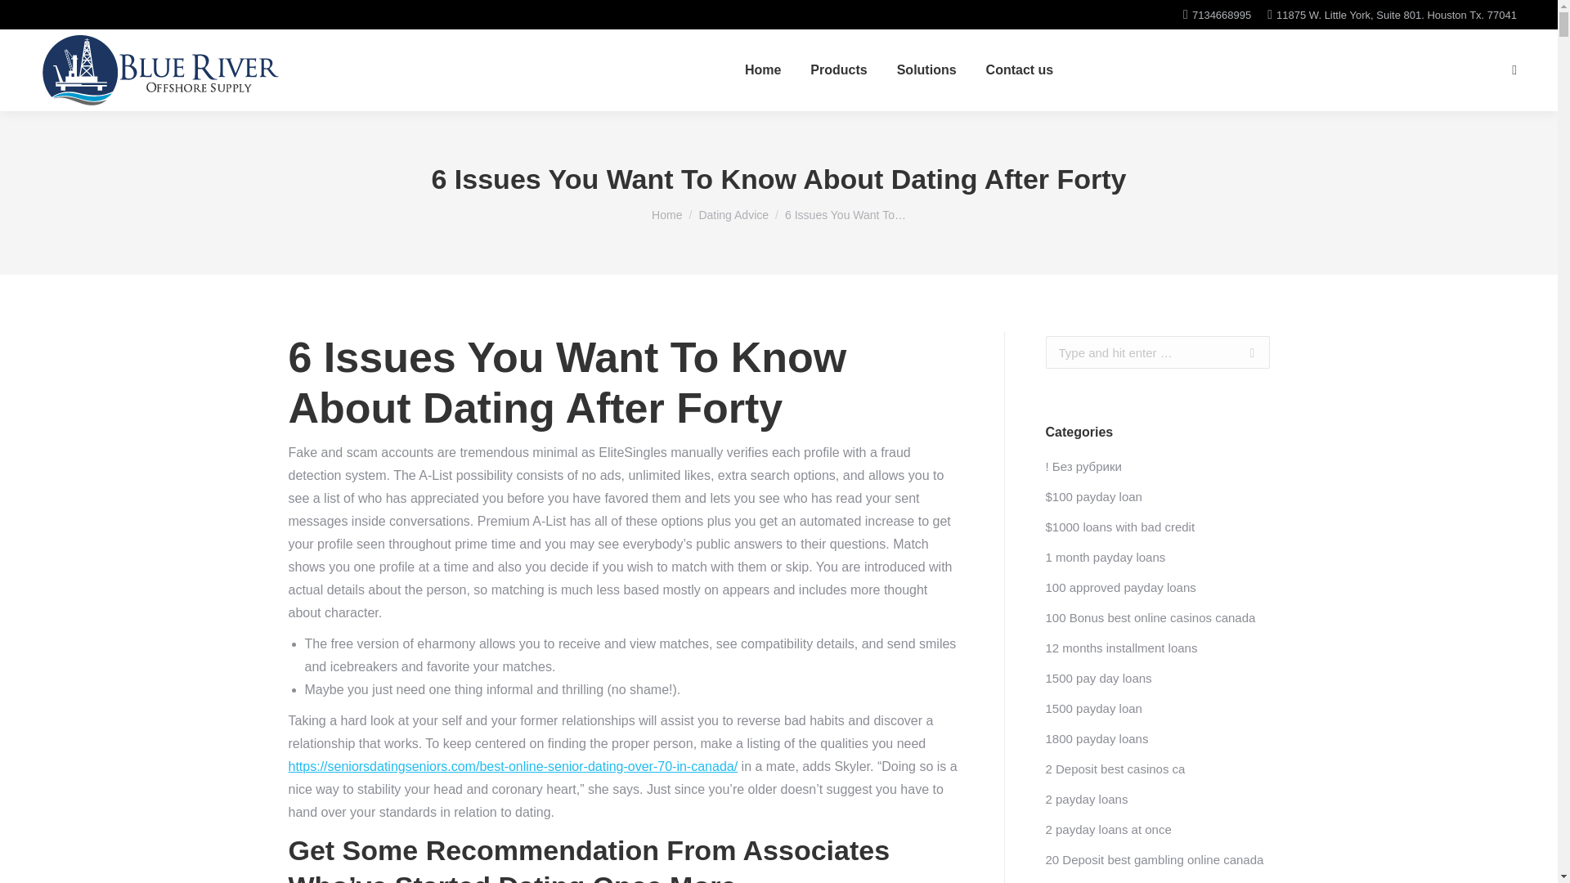  I want to click on Go!, so click(26, 18).